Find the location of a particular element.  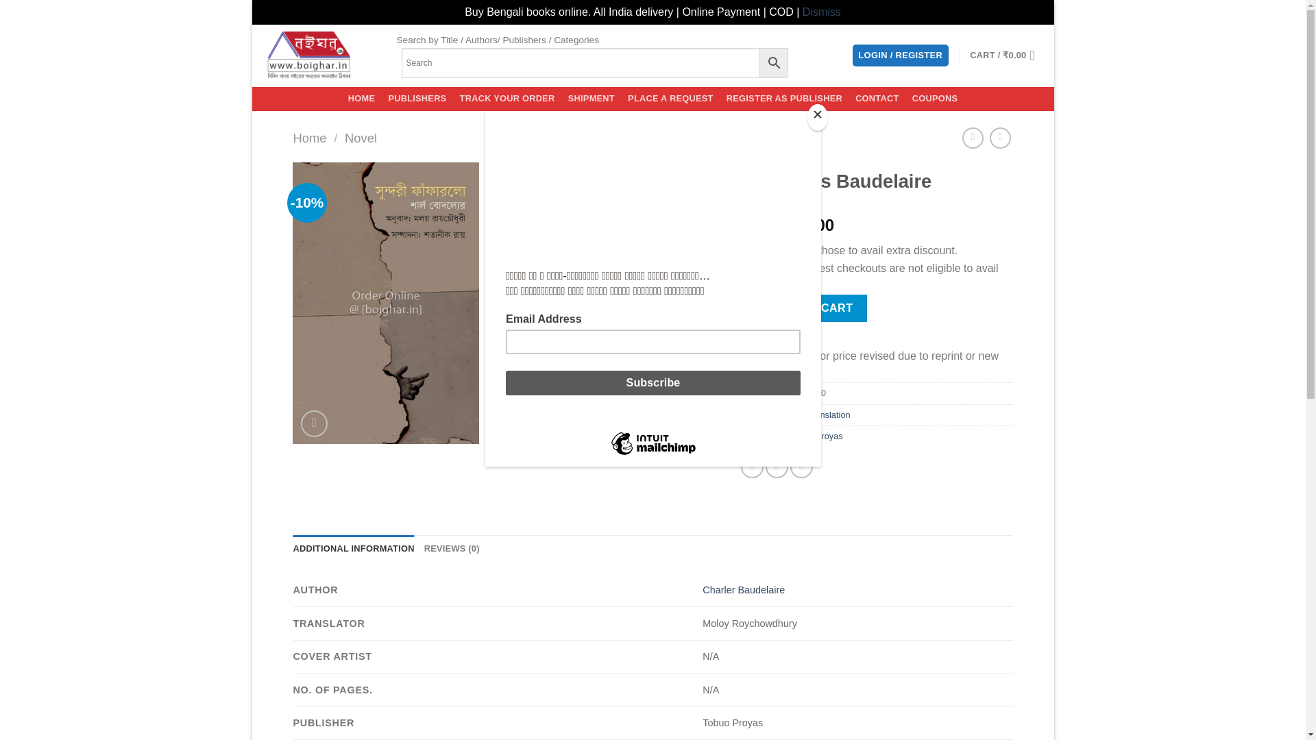

SHIPMENT is located at coordinates (591, 99).